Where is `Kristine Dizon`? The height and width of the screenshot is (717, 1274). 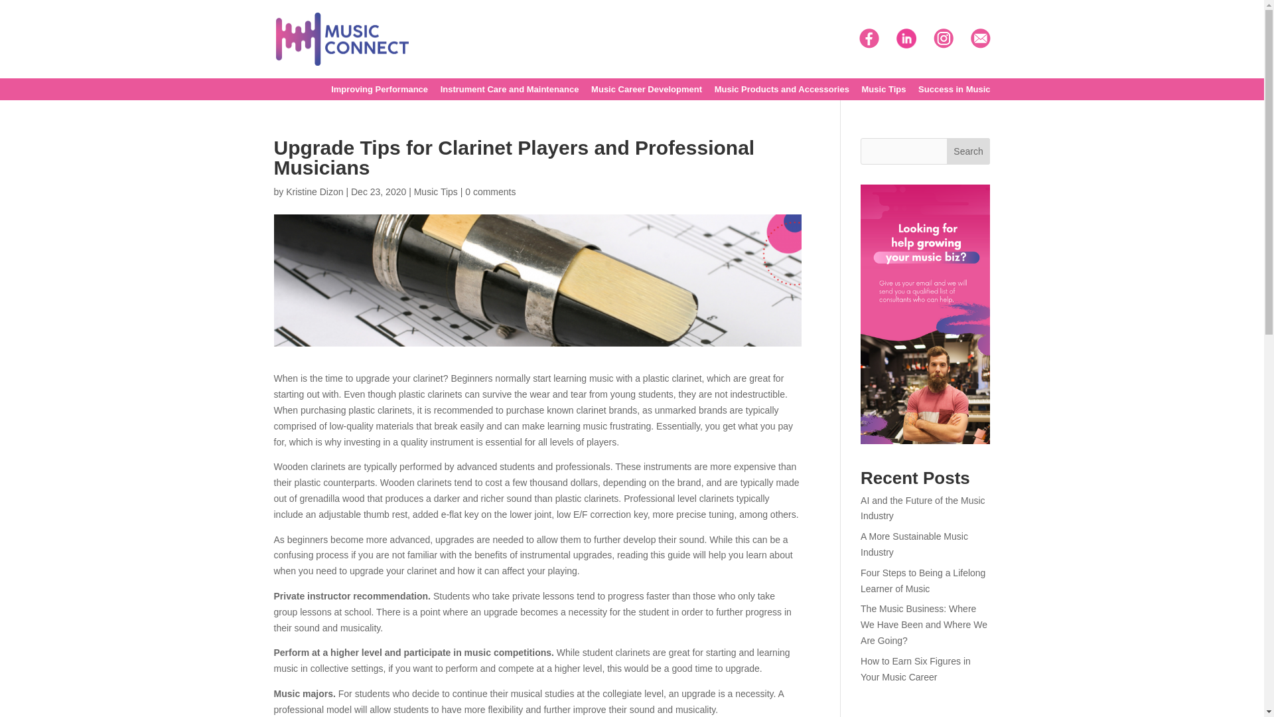
Kristine Dizon is located at coordinates (314, 191).